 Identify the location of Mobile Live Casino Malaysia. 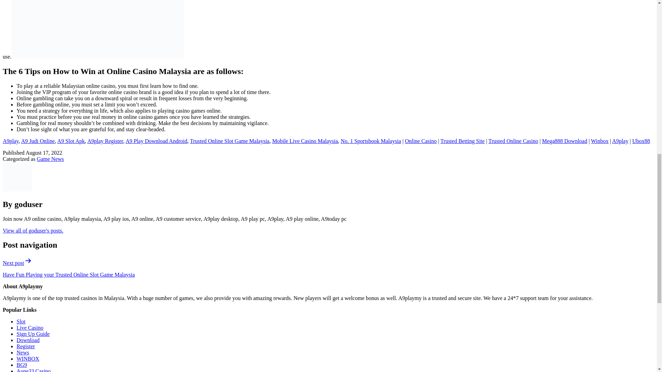
(305, 141).